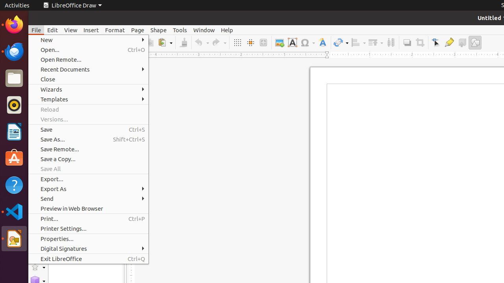 The image size is (504, 283). Describe the element at coordinates (180, 30) in the screenshot. I see `Tools` at that location.